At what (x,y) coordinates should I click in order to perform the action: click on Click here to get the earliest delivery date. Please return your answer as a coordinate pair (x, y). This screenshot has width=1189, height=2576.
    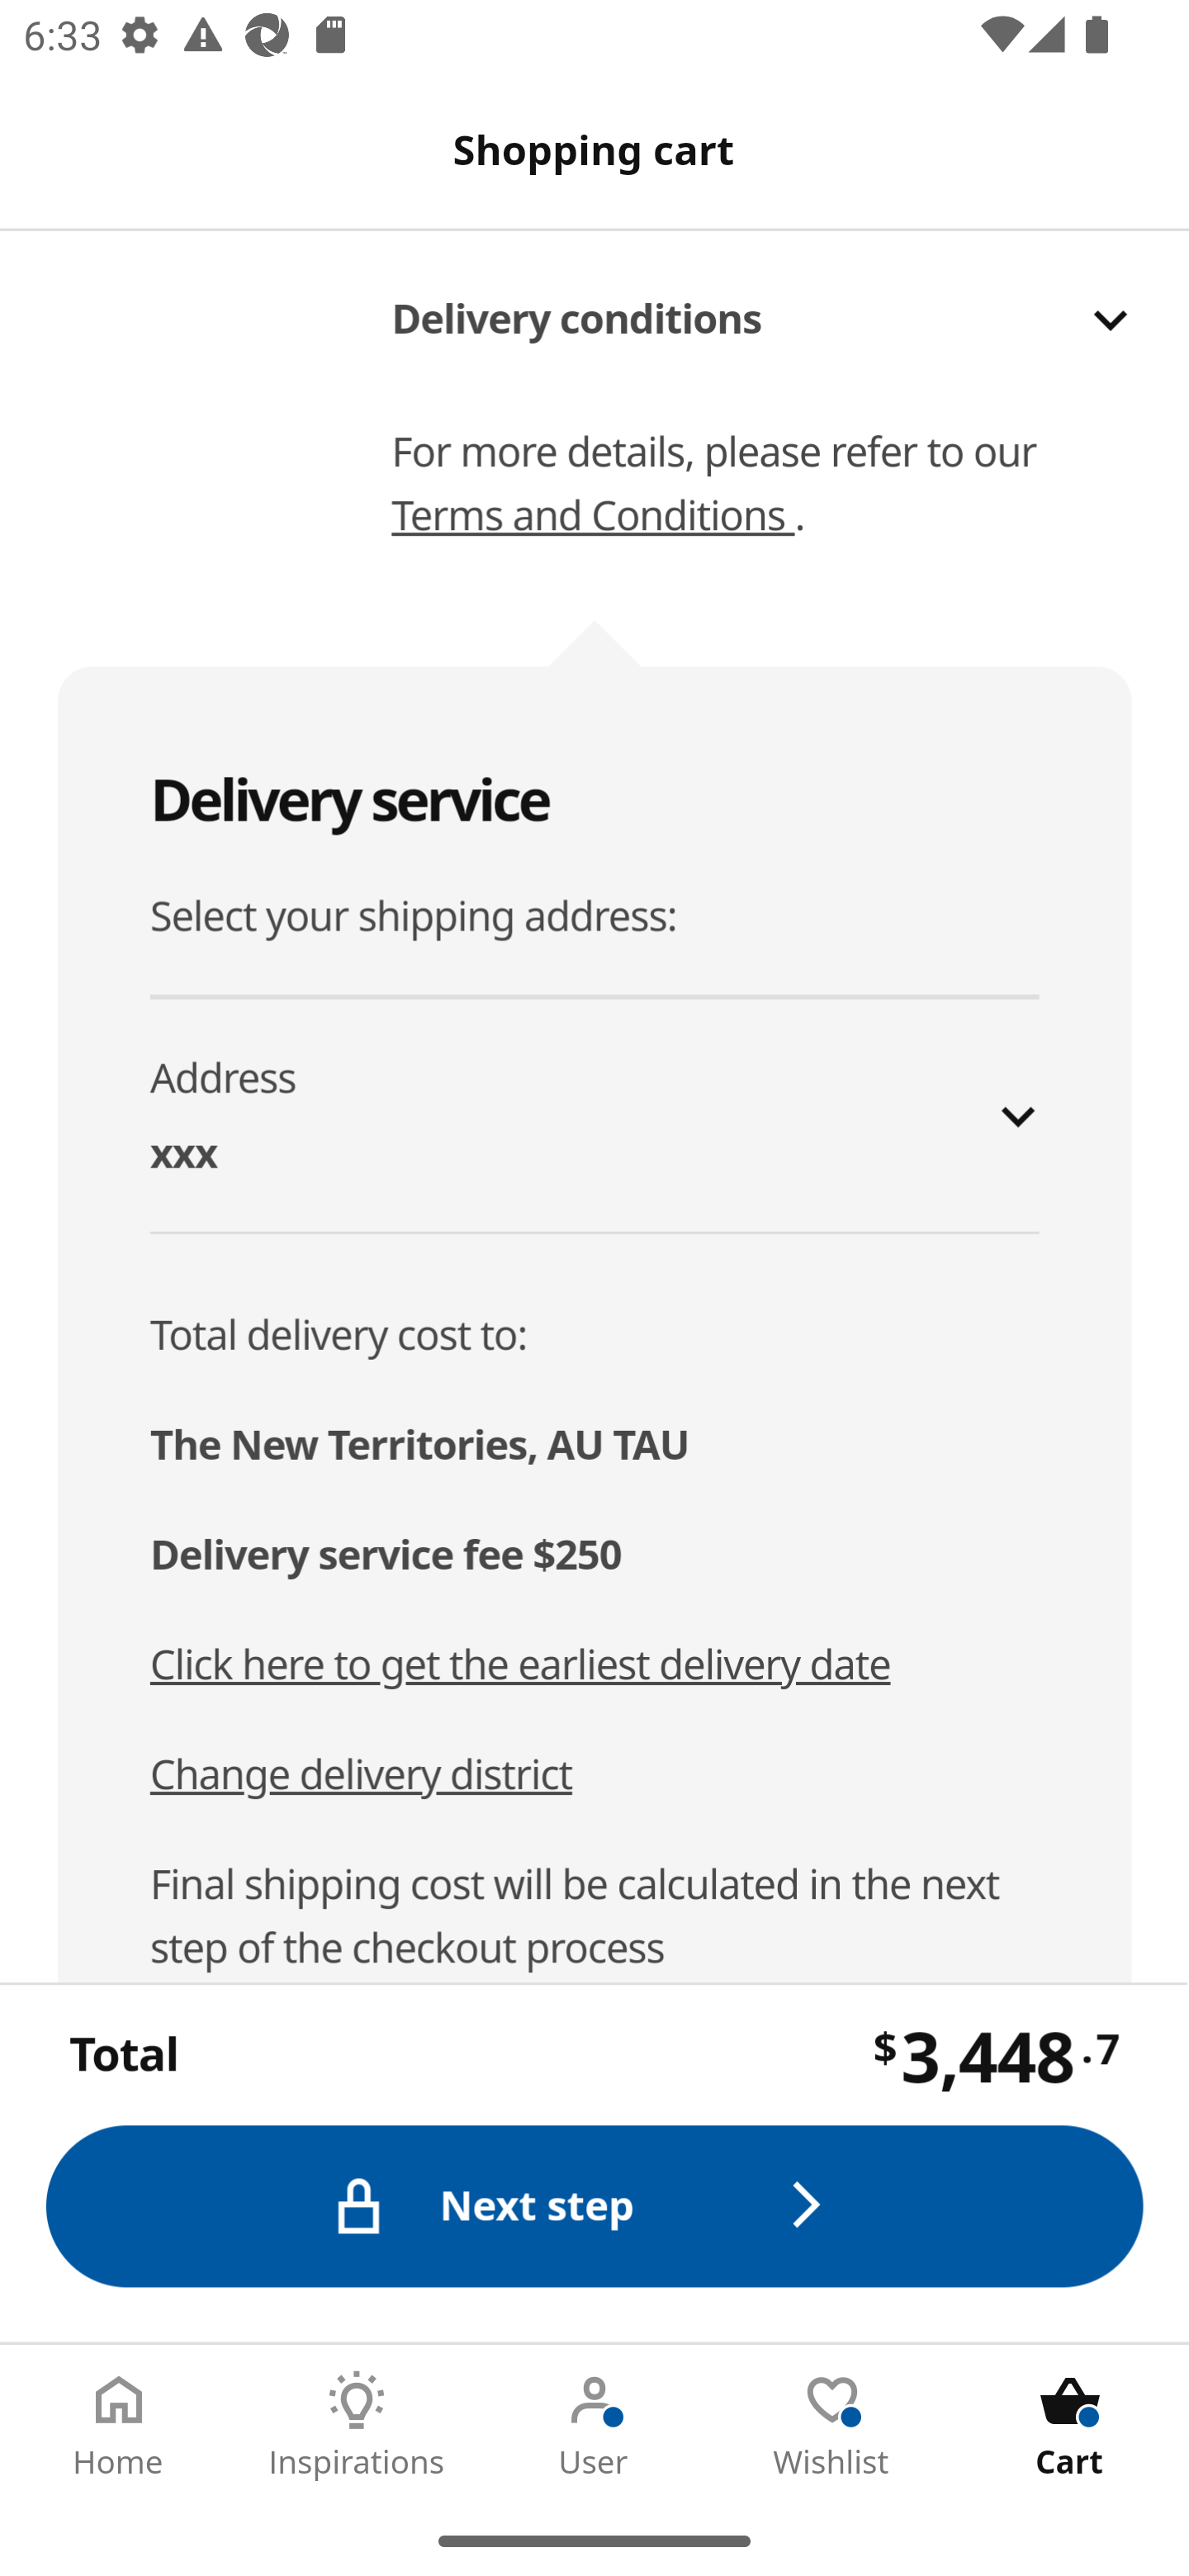
    Looking at the image, I should click on (521, 1664).